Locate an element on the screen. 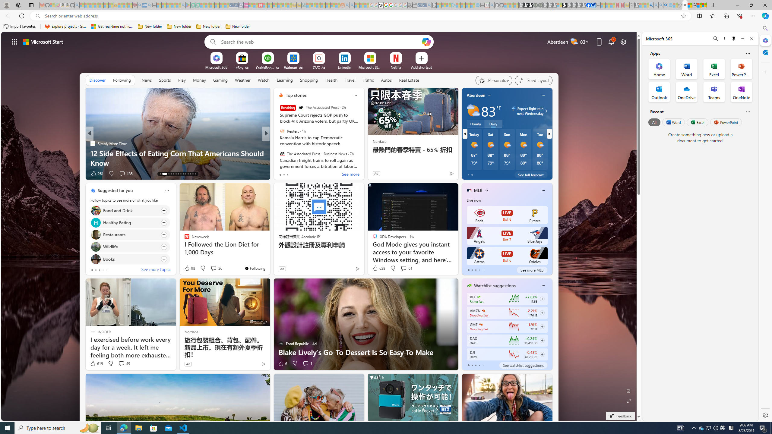 The image size is (772, 434). Gaming is located at coordinates (220, 80).